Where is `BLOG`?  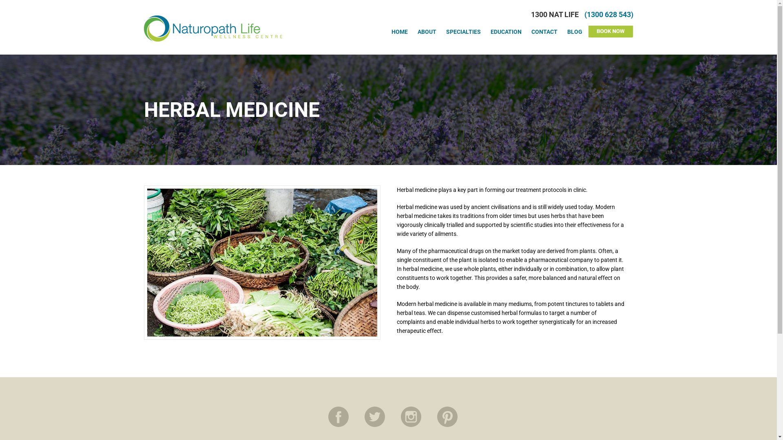
BLOG is located at coordinates (574, 32).